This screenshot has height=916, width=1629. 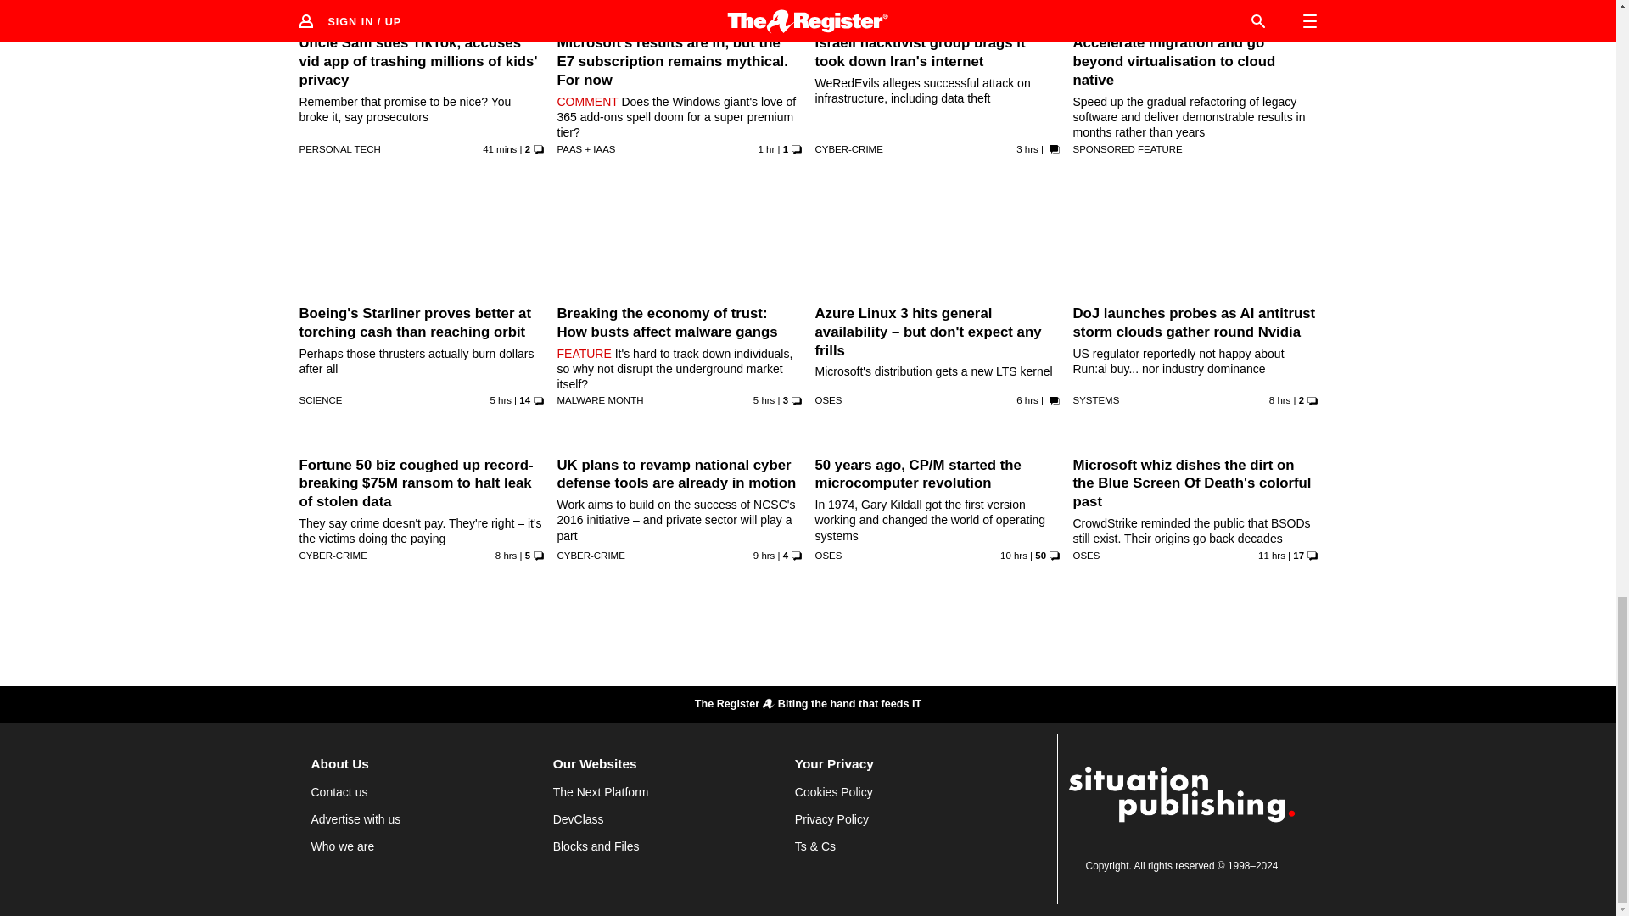 I want to click on 2 Aug 2024 8:26, so click(x=1271, y=555).